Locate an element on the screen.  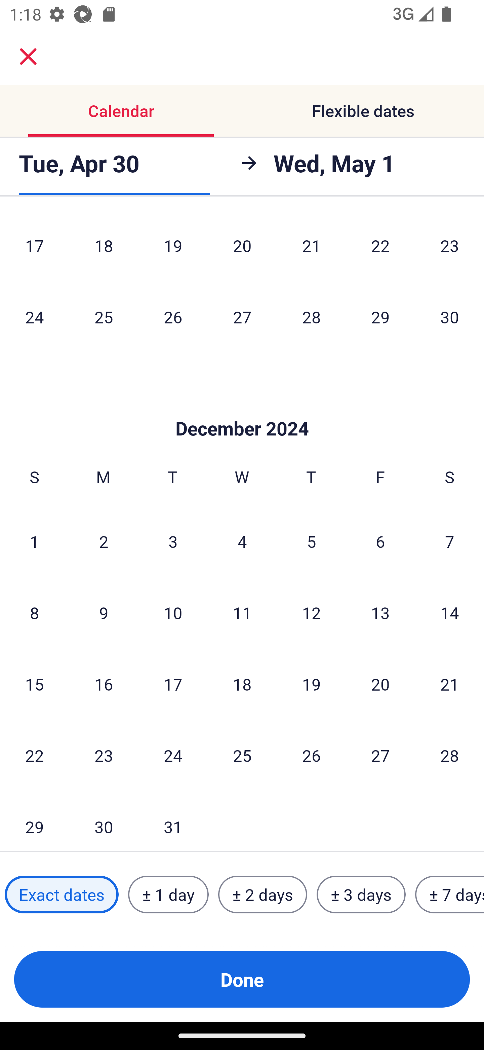
28 Thursday, November 28, 2024 is located at coordinates (311, 317).